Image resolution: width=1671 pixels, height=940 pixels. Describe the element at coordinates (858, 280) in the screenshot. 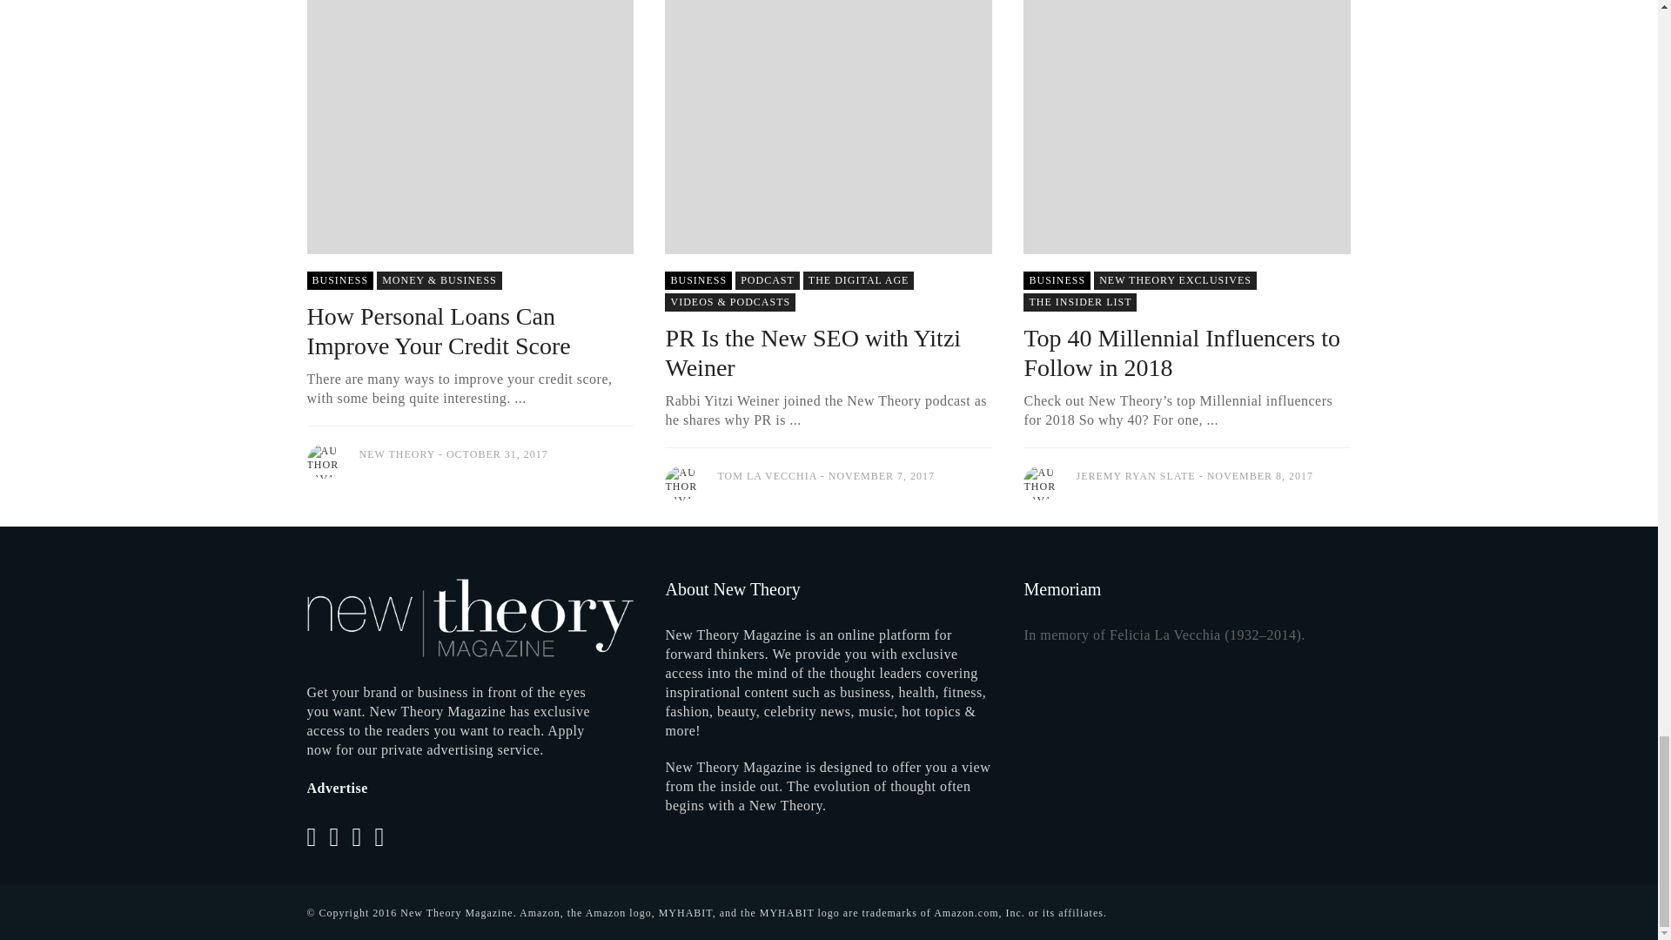

I see `View all posts in 152` at that location.